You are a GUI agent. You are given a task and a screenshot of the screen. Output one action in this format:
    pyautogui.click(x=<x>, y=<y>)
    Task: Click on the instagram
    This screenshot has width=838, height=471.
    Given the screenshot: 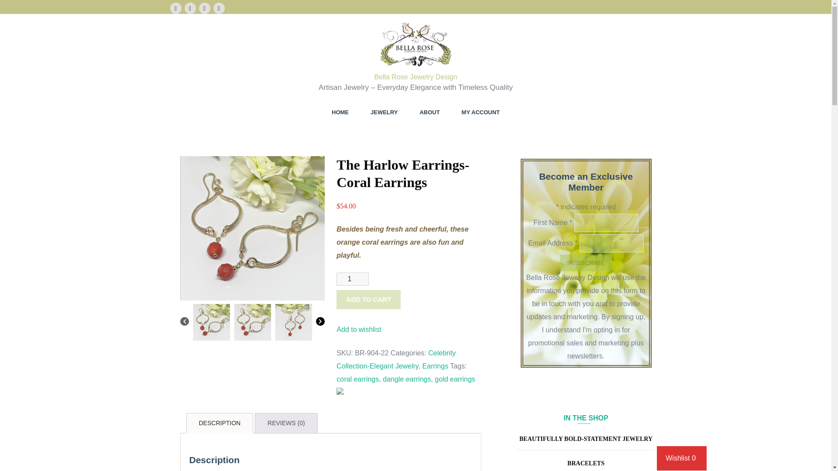 What is the action you would take?
    pyautogui.click(x=189, y=8)
    